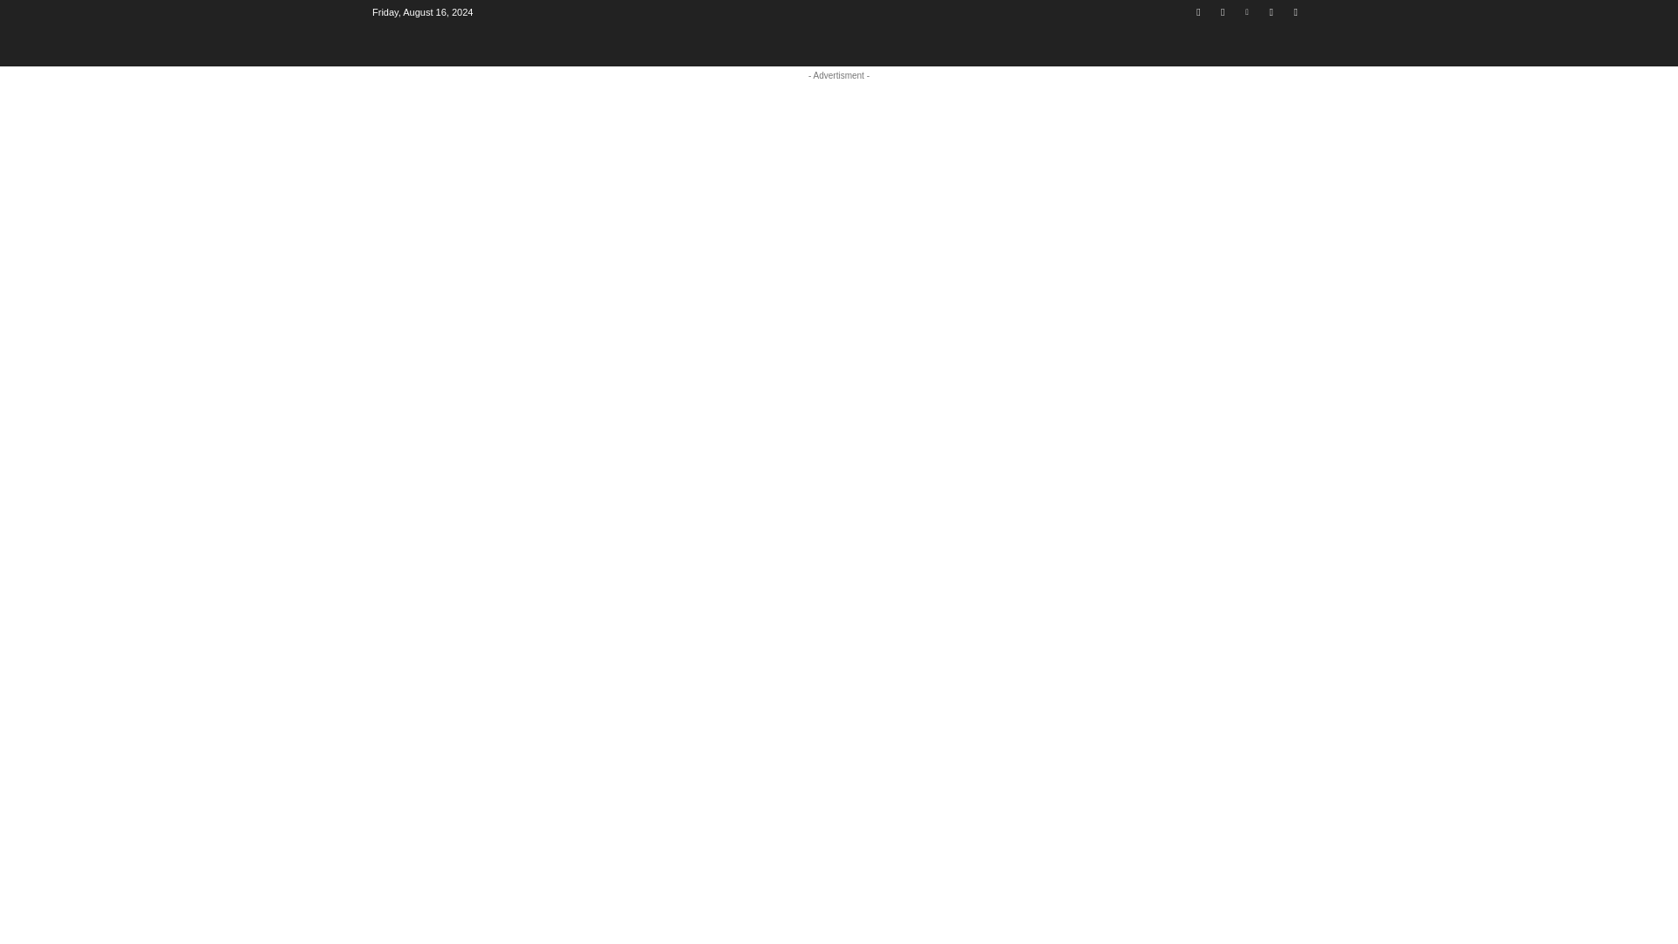  What do you see at coordinates (1295, 11) in the screenshot?
I see `Twitter` at bounding box center [1295, 11].